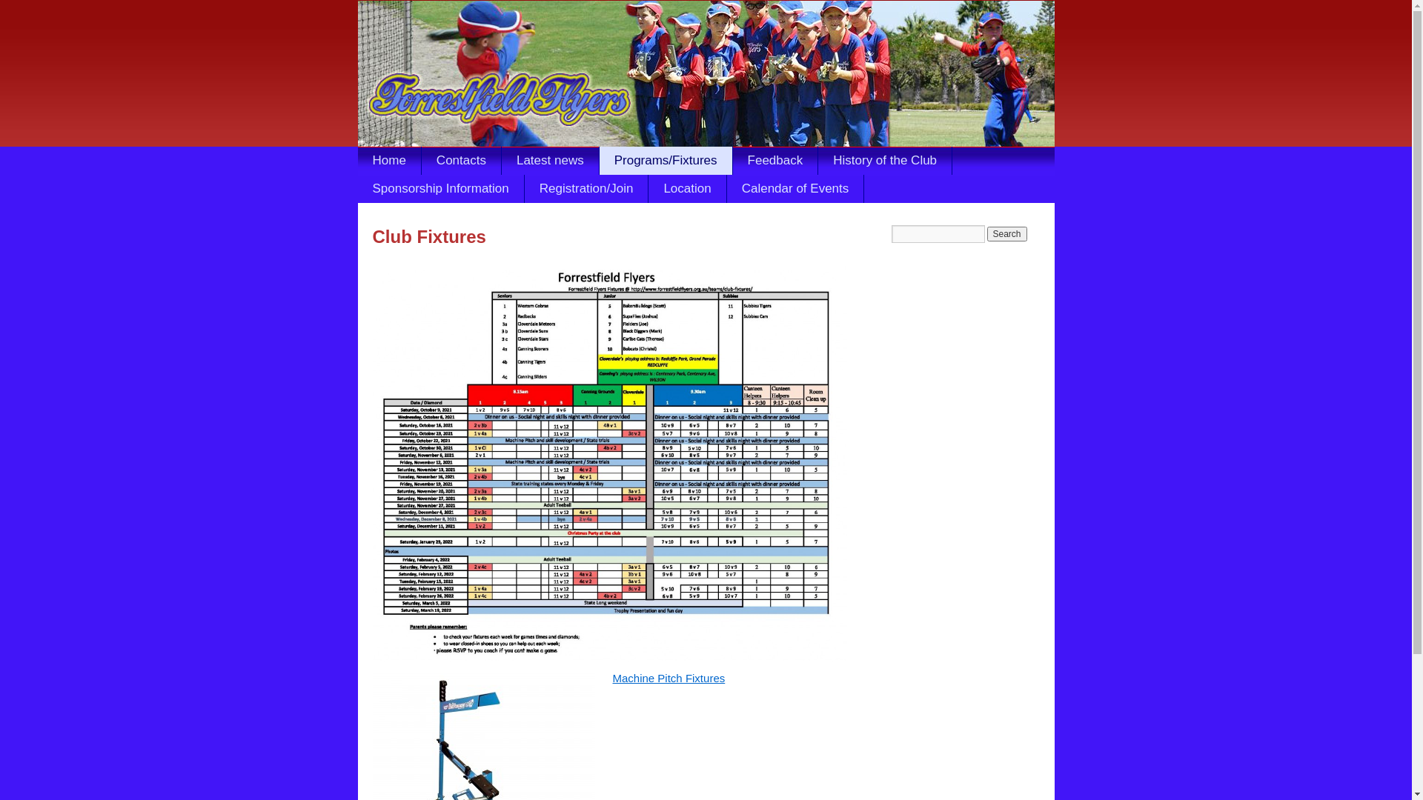  What do you see at coordinates (666, 161) in the screenshot?
I see `Programs/Fixtures` at bounding box center [666, 161].